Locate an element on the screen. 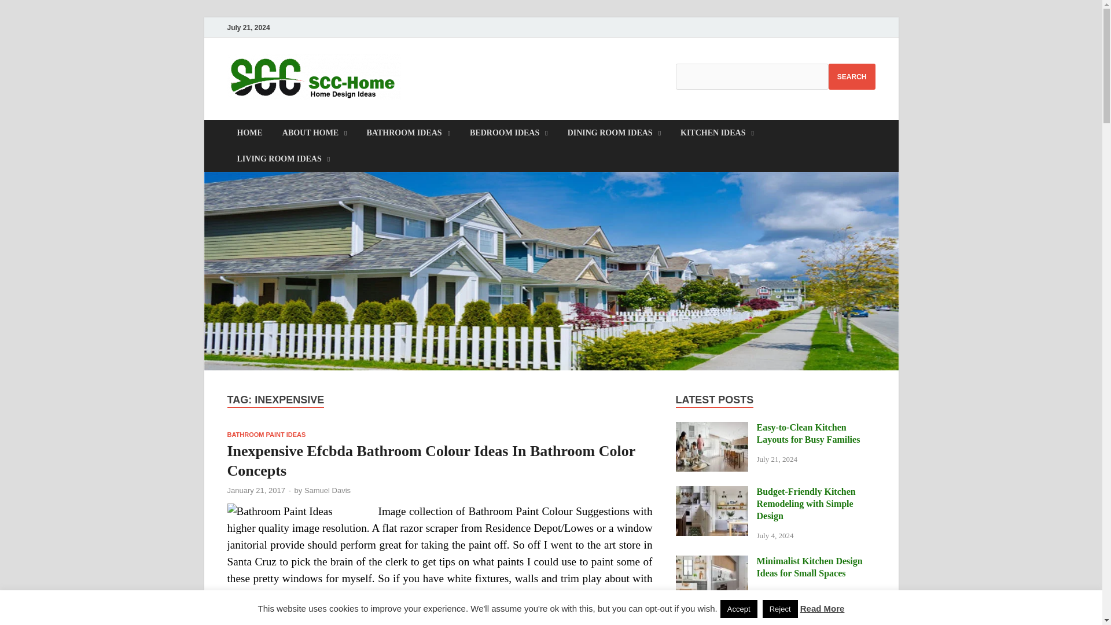 The image size is (1111, 625). BATHROOM IDEAS is located at coordinates (408, 133).